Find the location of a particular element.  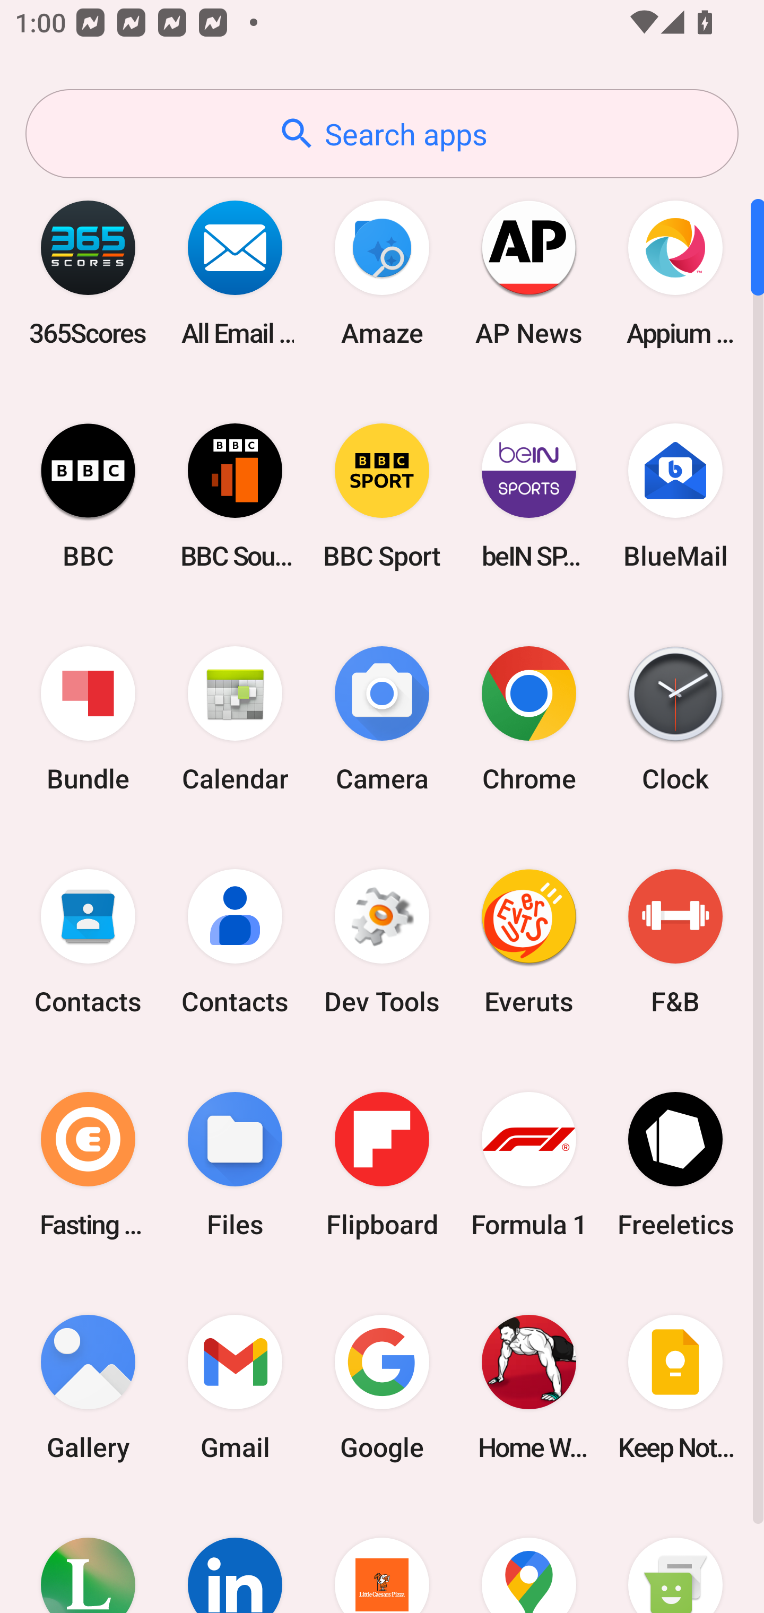

Amaze is located at coordinates (382, 273).